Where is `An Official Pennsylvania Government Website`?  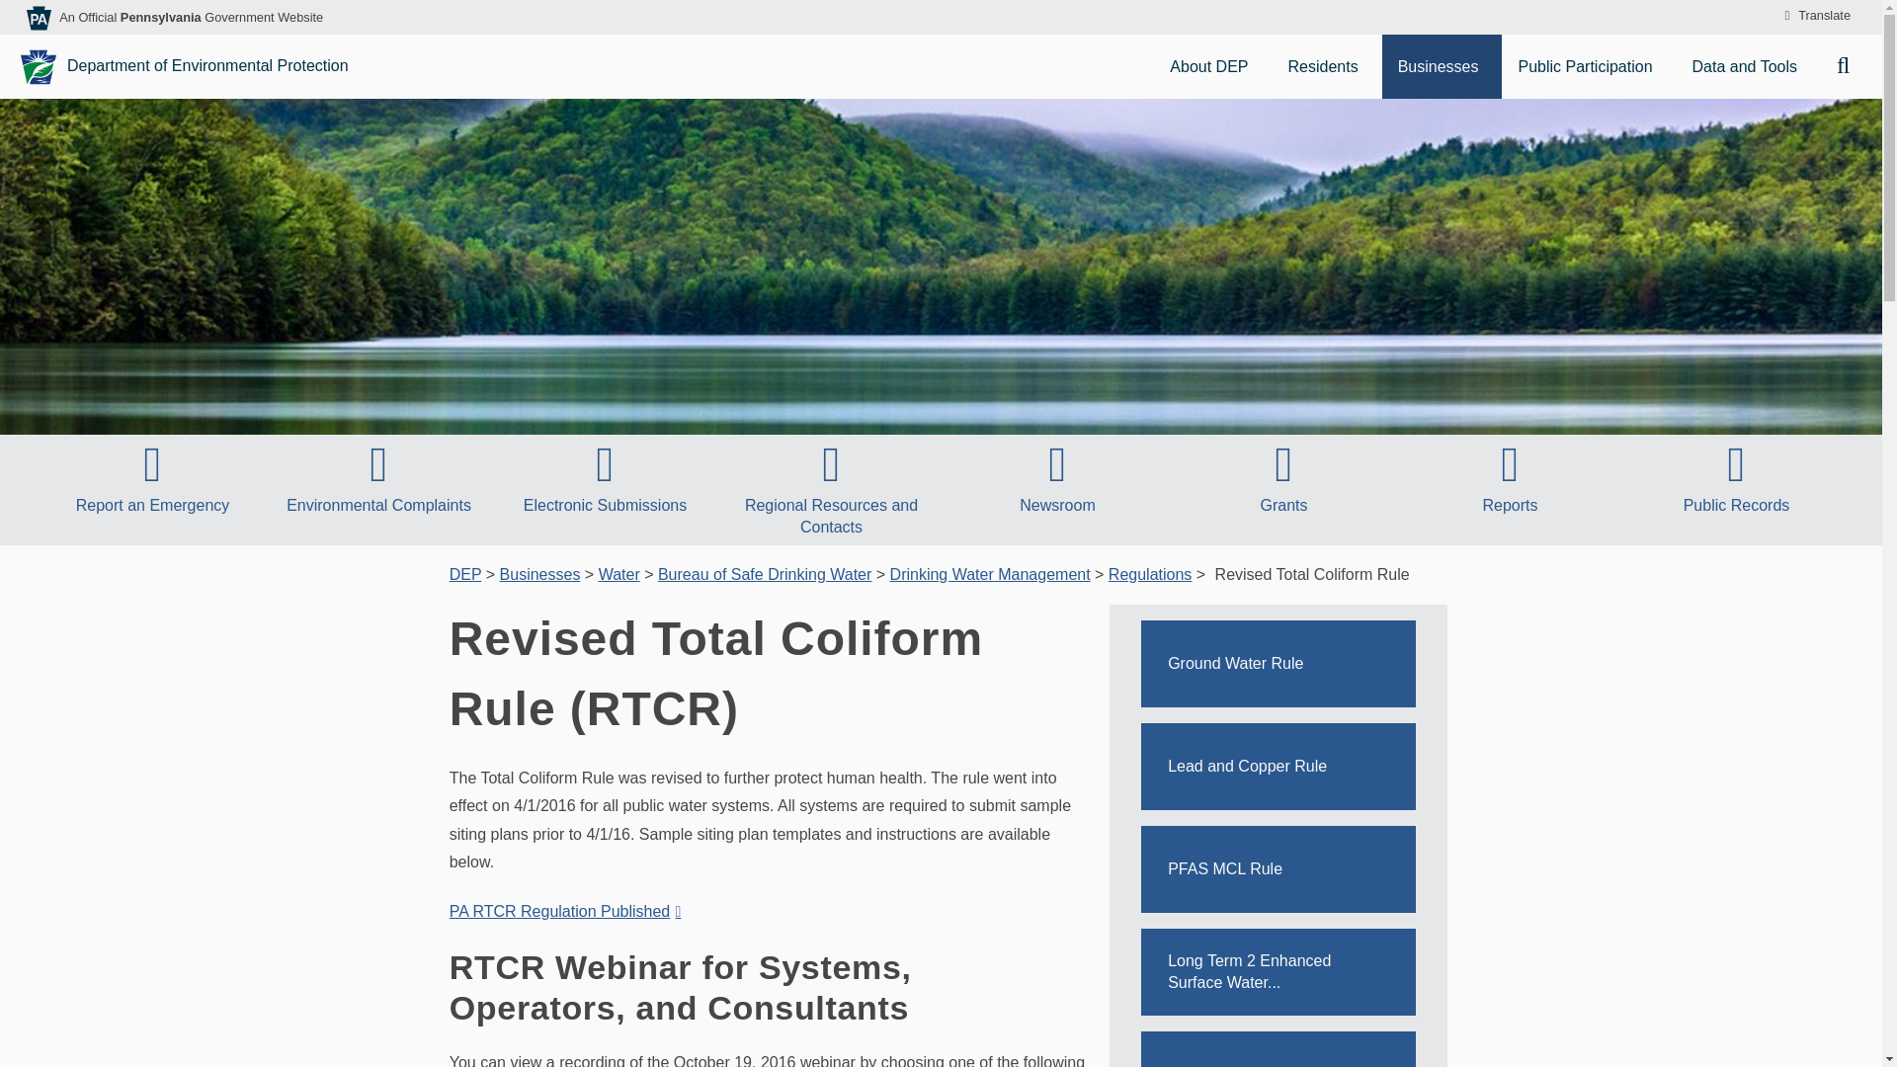 An Official Pennsylvania Government Website is located at coordinates (190, 16).